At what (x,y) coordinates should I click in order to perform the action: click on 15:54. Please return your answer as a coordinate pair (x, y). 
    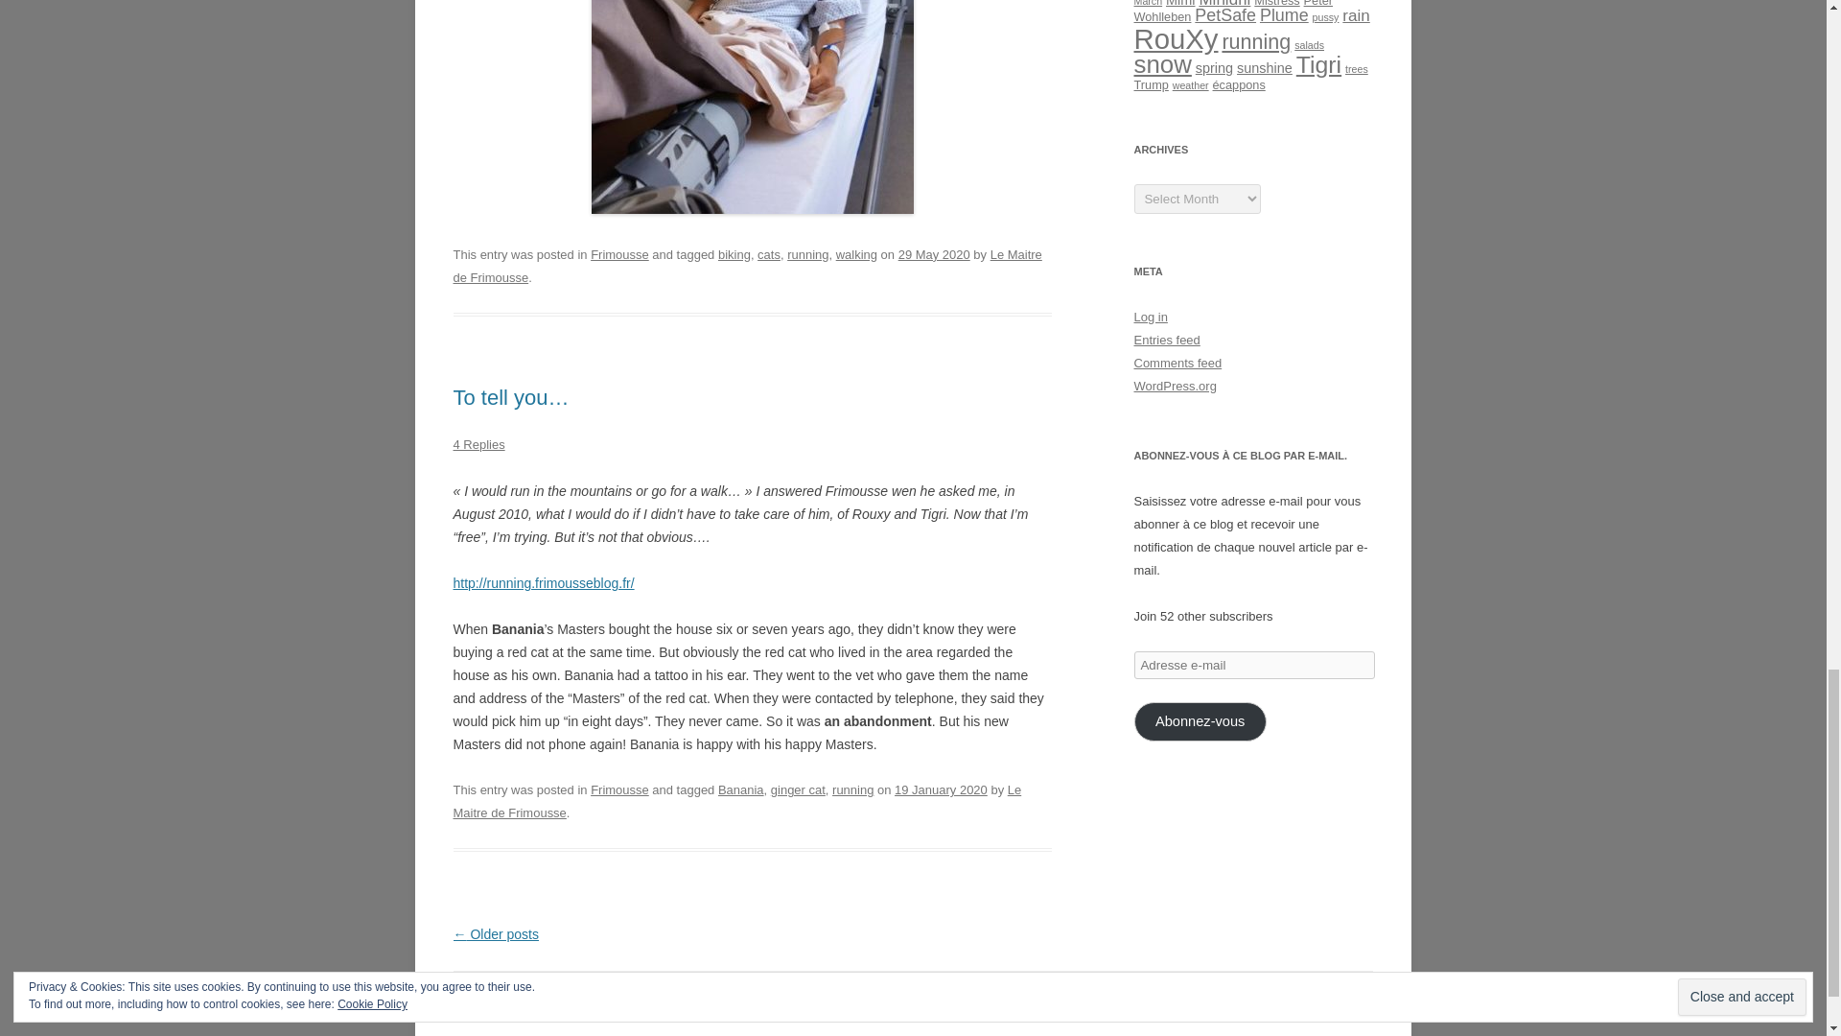
    Looking at the image, I should click on (941, 789).